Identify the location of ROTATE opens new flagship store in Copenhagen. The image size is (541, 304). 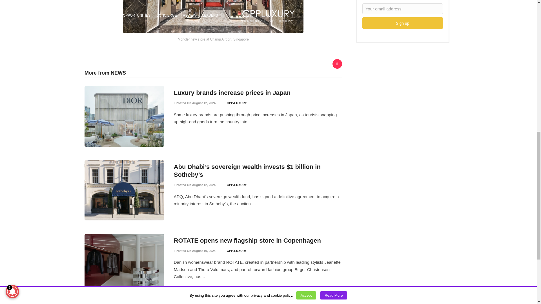
(247, 240).